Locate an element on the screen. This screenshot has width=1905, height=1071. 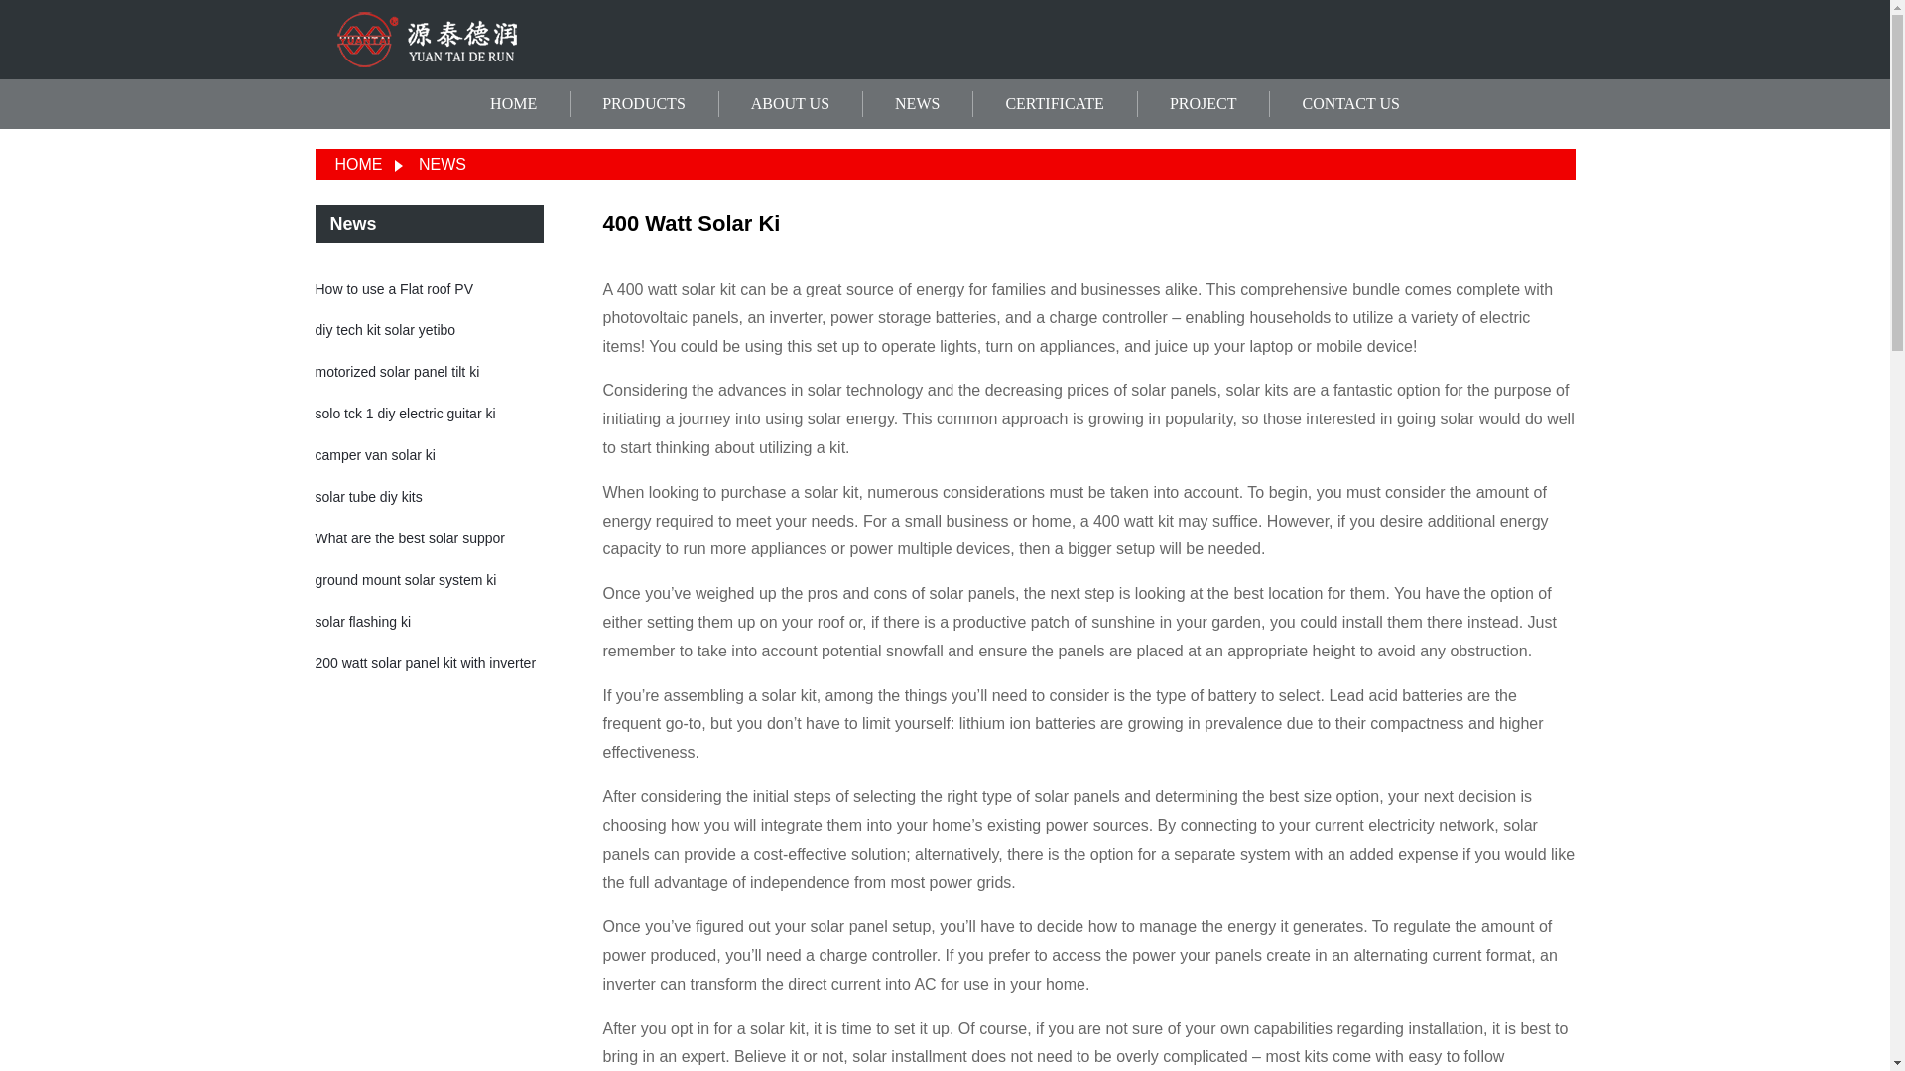
solar flashing ki is located at coordinates (363, 621).